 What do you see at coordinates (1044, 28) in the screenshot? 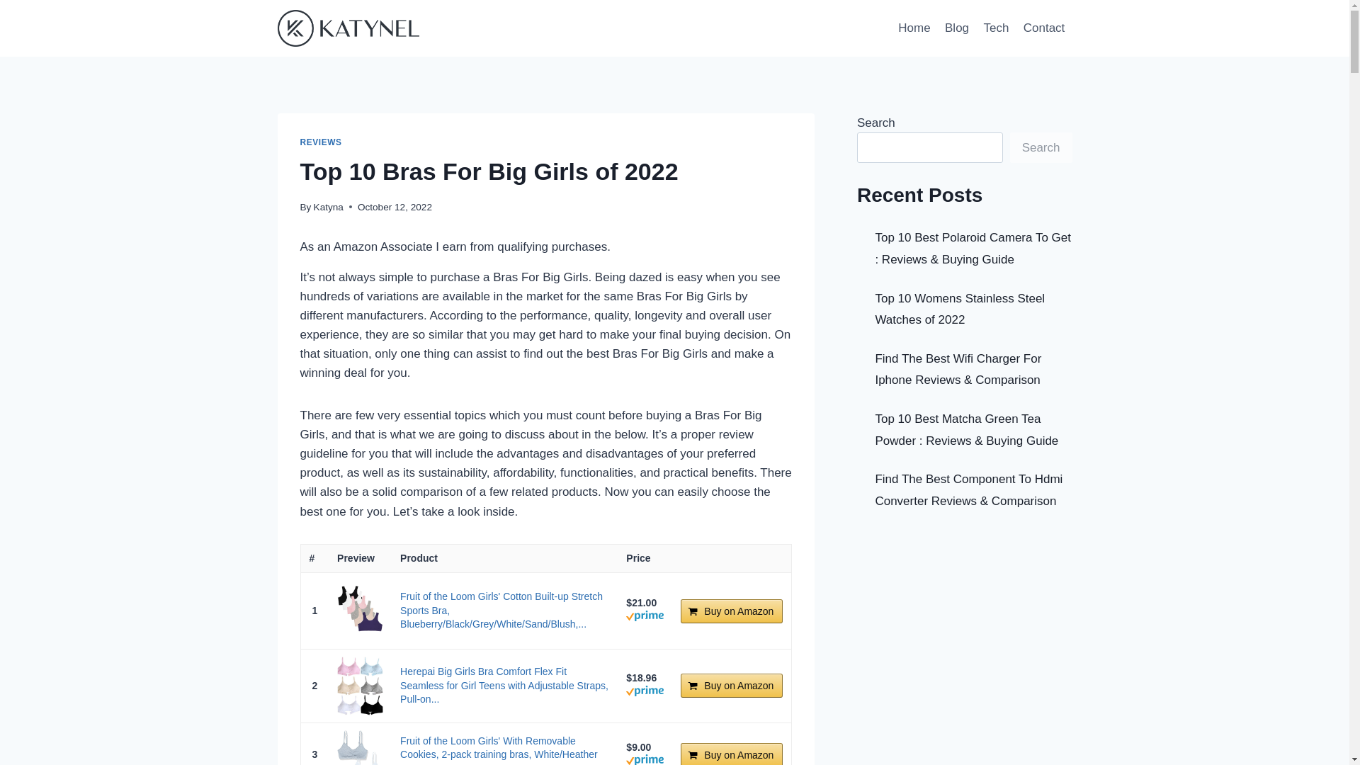
I see `Contact` at bounding box center [1044, 28].